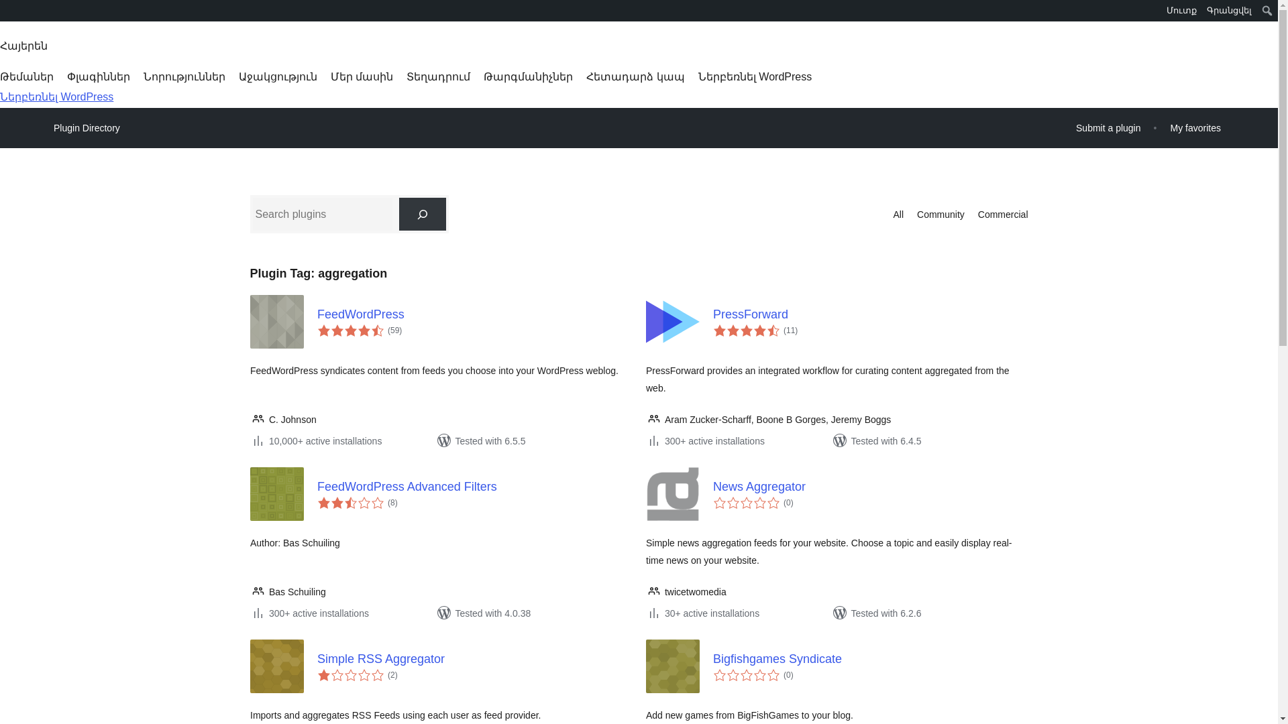  Describe the element at coordinates (1195, 127) in the screenshot. I see `My favorites` at that location.